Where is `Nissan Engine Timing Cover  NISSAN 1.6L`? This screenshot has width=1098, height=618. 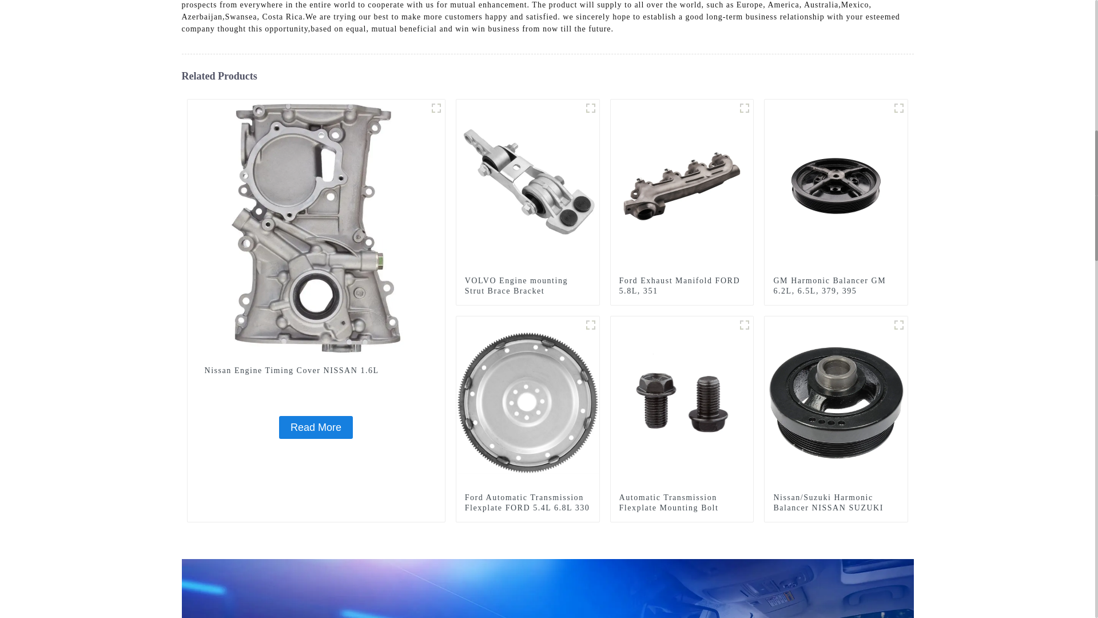
Nissan Engine Timing Cover  NISSAN 1.6L is located at coordinates (316, 371).